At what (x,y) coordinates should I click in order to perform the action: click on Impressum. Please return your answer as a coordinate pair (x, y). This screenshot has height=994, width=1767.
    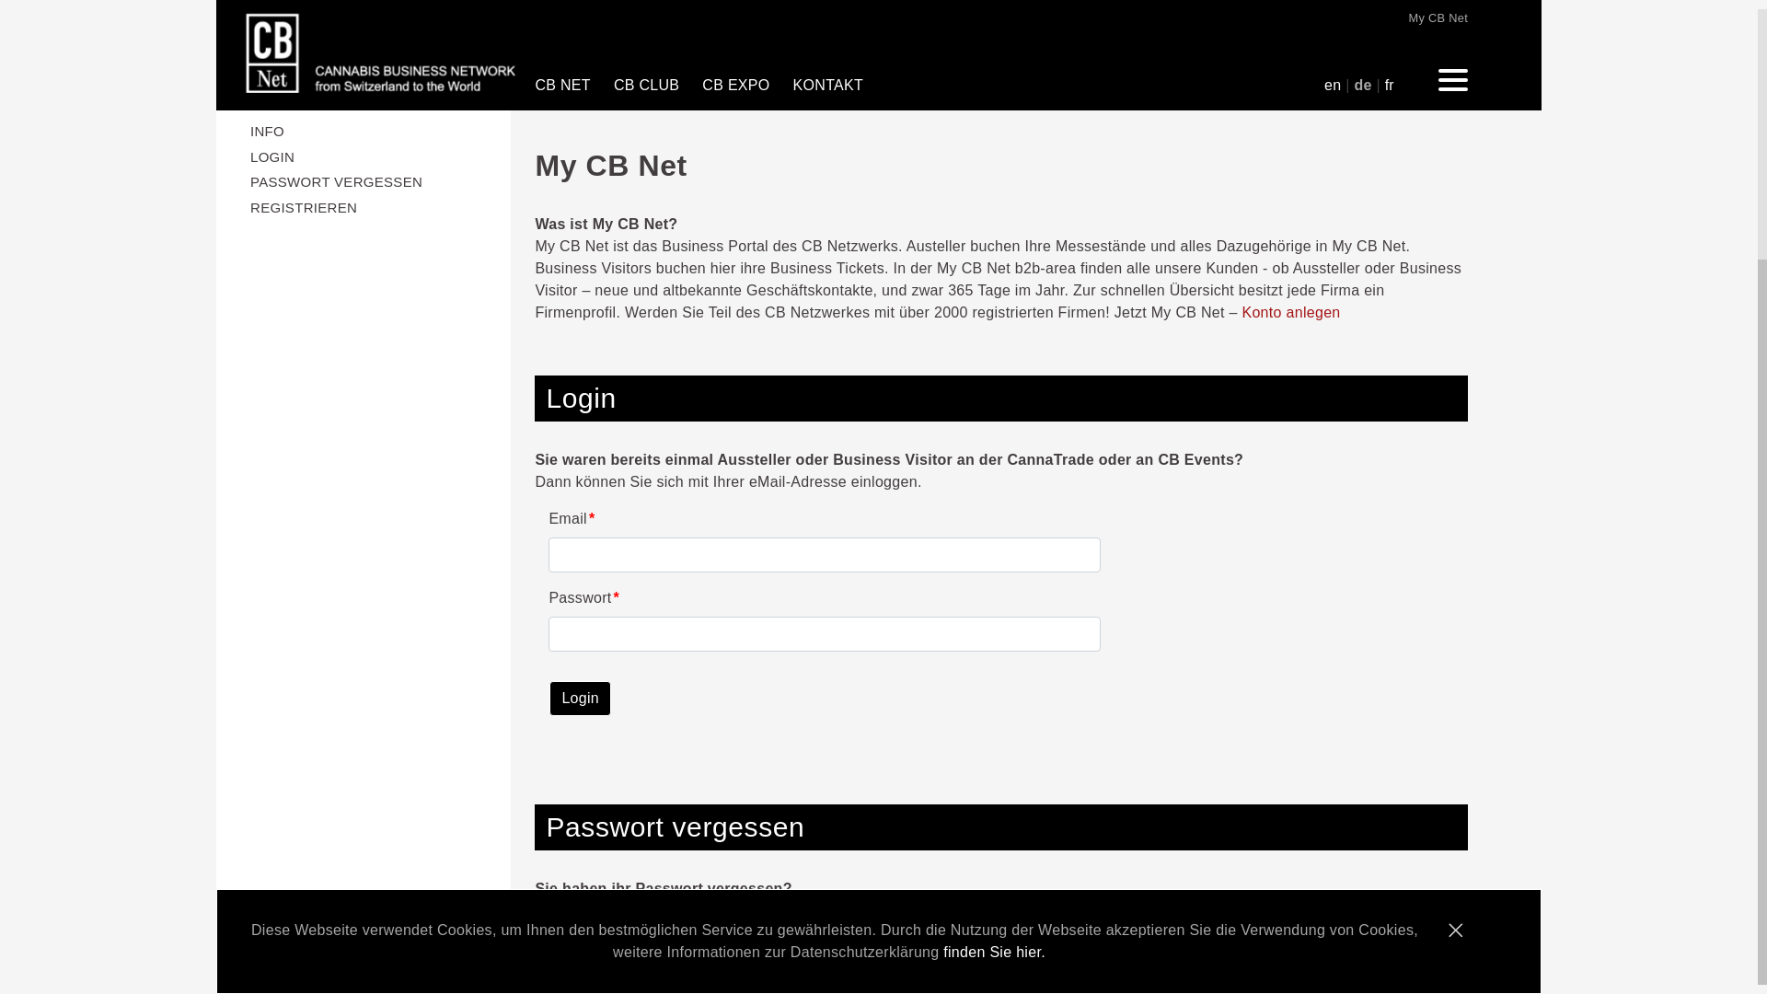
    Looking at the image, I should click on (760, 976).